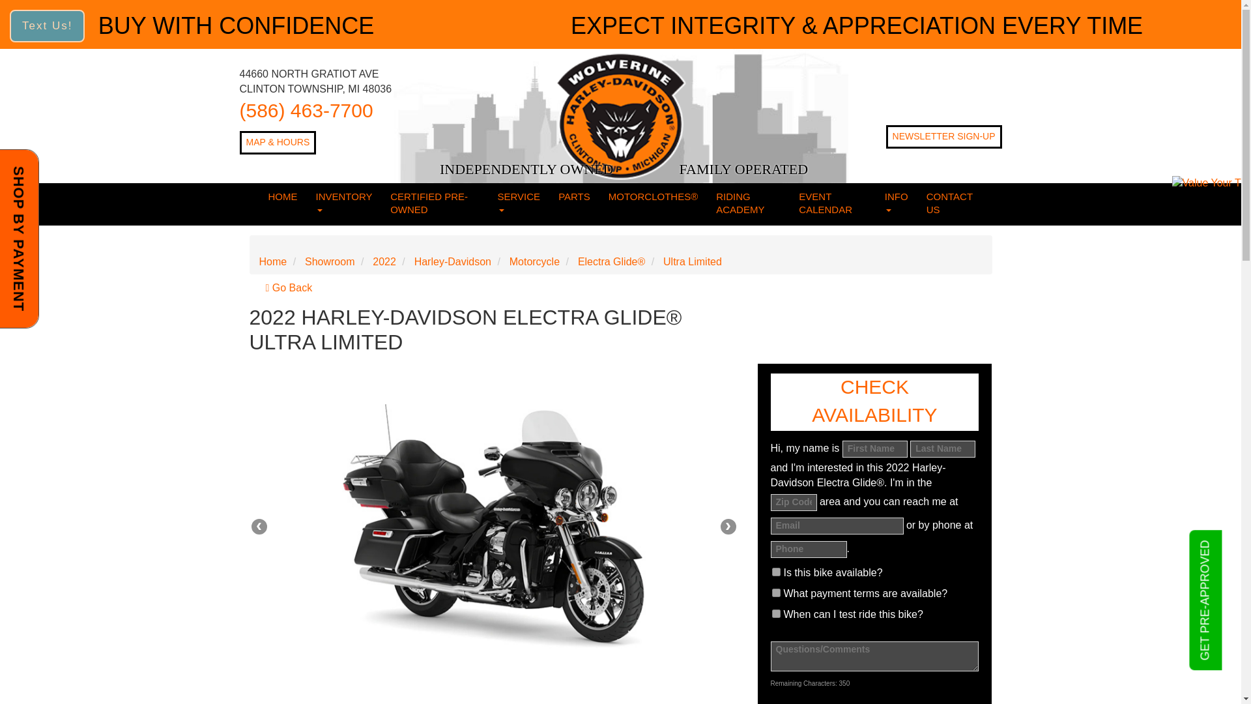 The height and width of the screenshot is (704, 1251). Describe the element at coordinates (283, 198) in the screenshot. I see `Home` at that location.